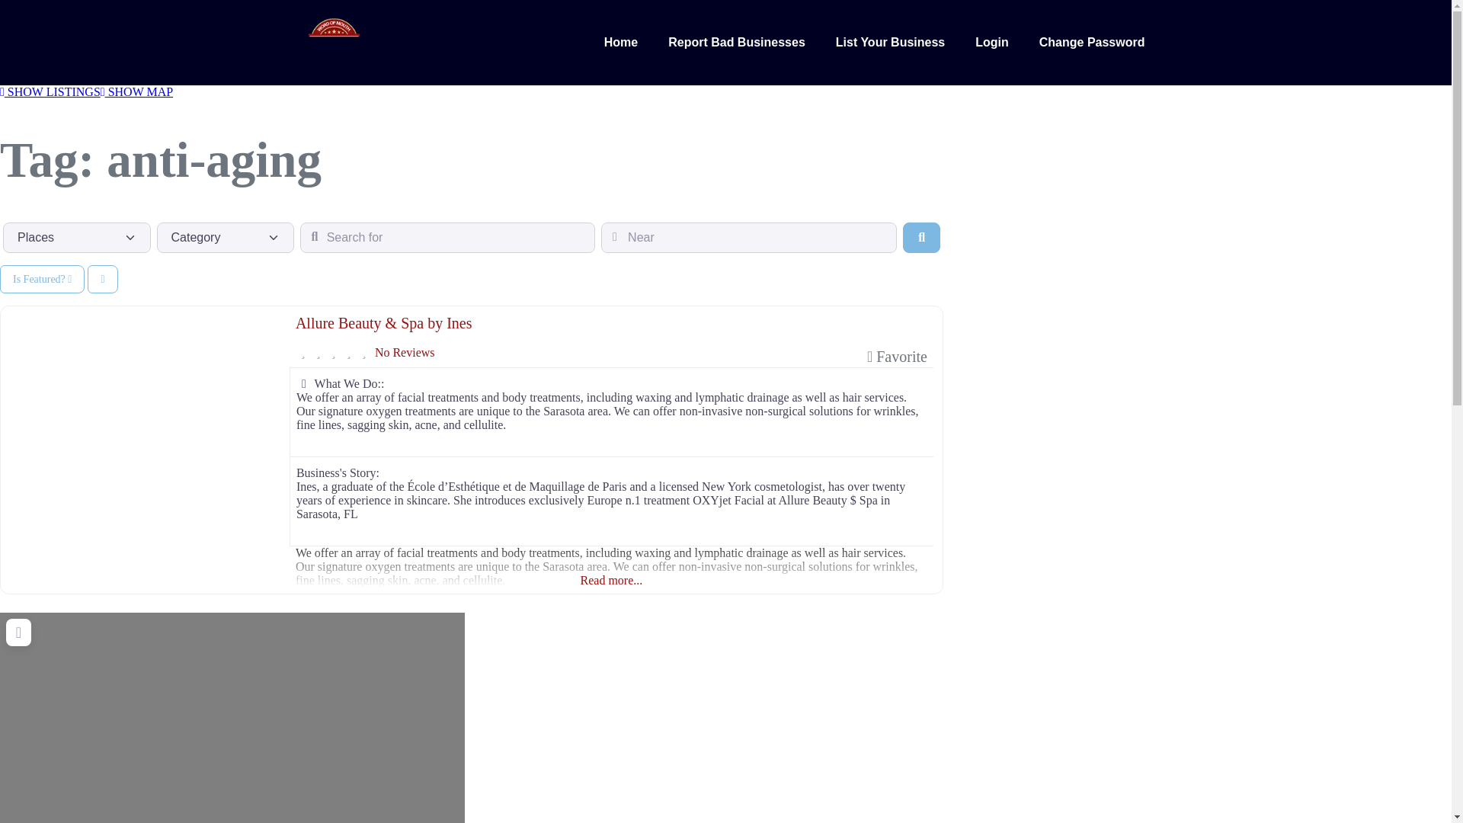 Image resolution: width=1463 pixels, height=823 pixels. I want to click on Add to Favorites, so click(898, 357).